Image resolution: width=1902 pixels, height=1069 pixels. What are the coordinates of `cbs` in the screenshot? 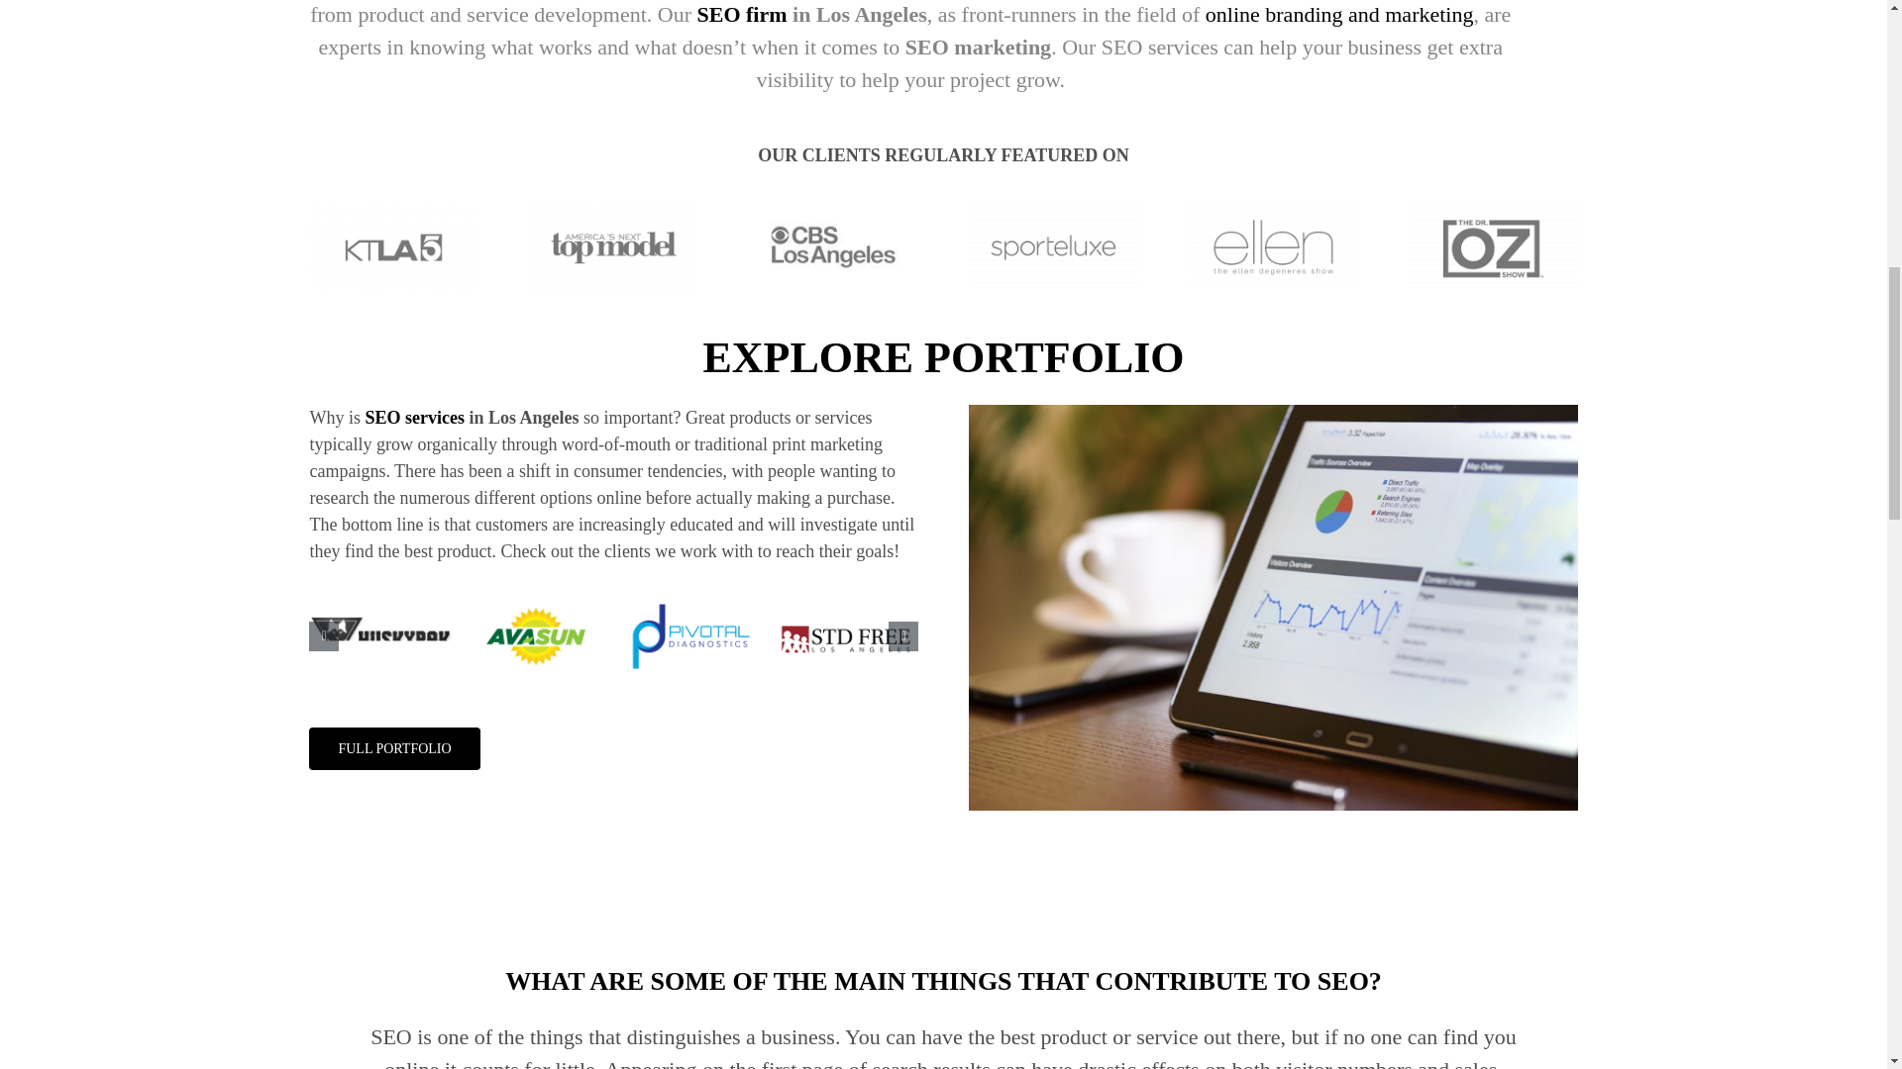 It's located at (834, 247).